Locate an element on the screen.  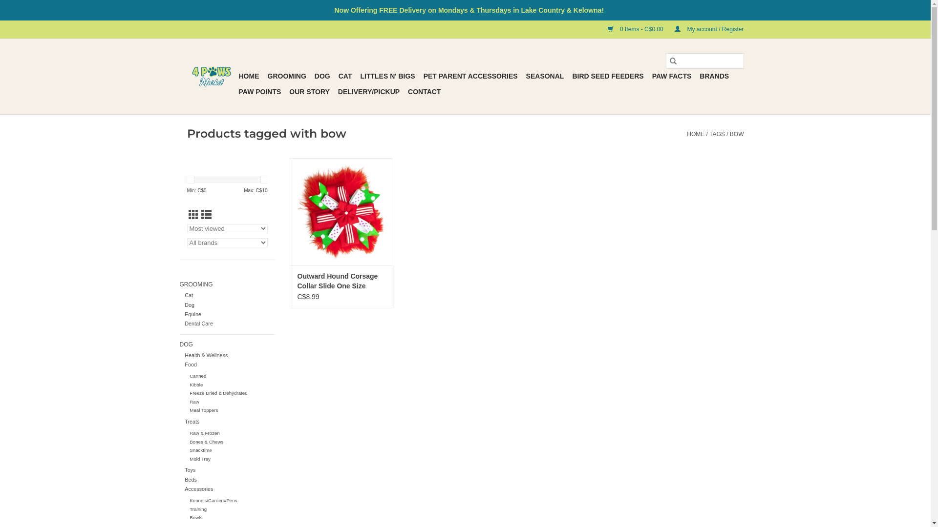
PAW POINTS is located at coordinates (260, 92).